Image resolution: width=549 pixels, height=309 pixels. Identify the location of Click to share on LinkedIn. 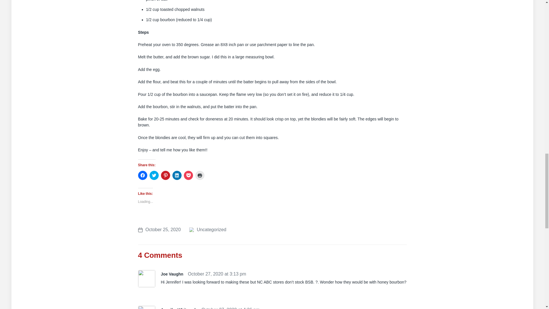
(177, 175).